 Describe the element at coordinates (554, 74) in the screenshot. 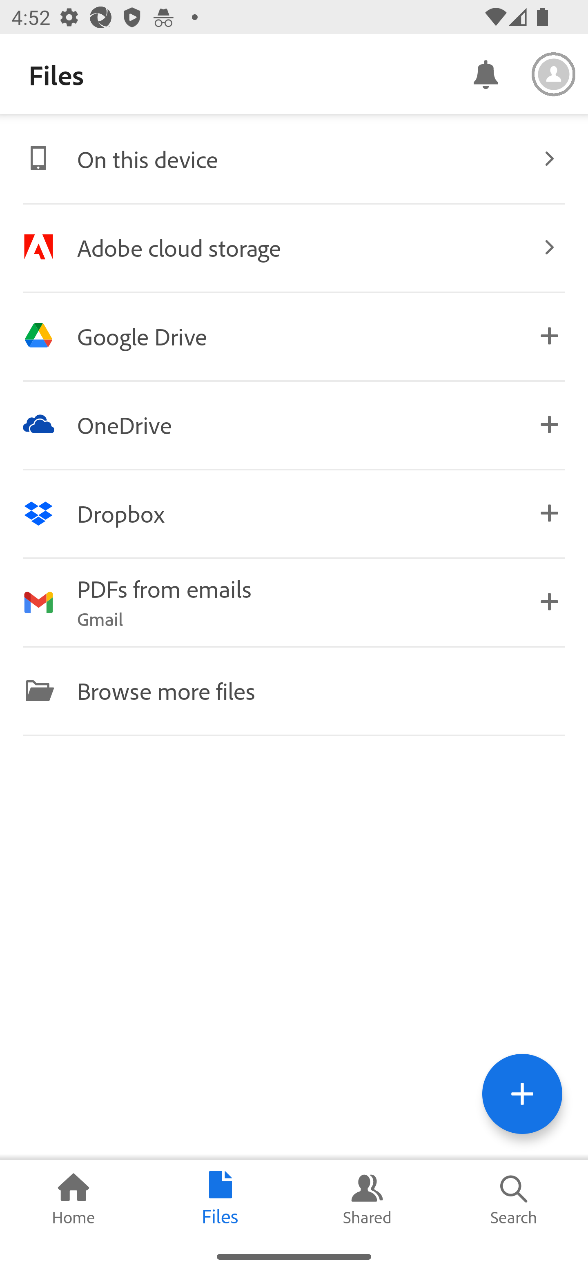

I see `Settings` at that location.